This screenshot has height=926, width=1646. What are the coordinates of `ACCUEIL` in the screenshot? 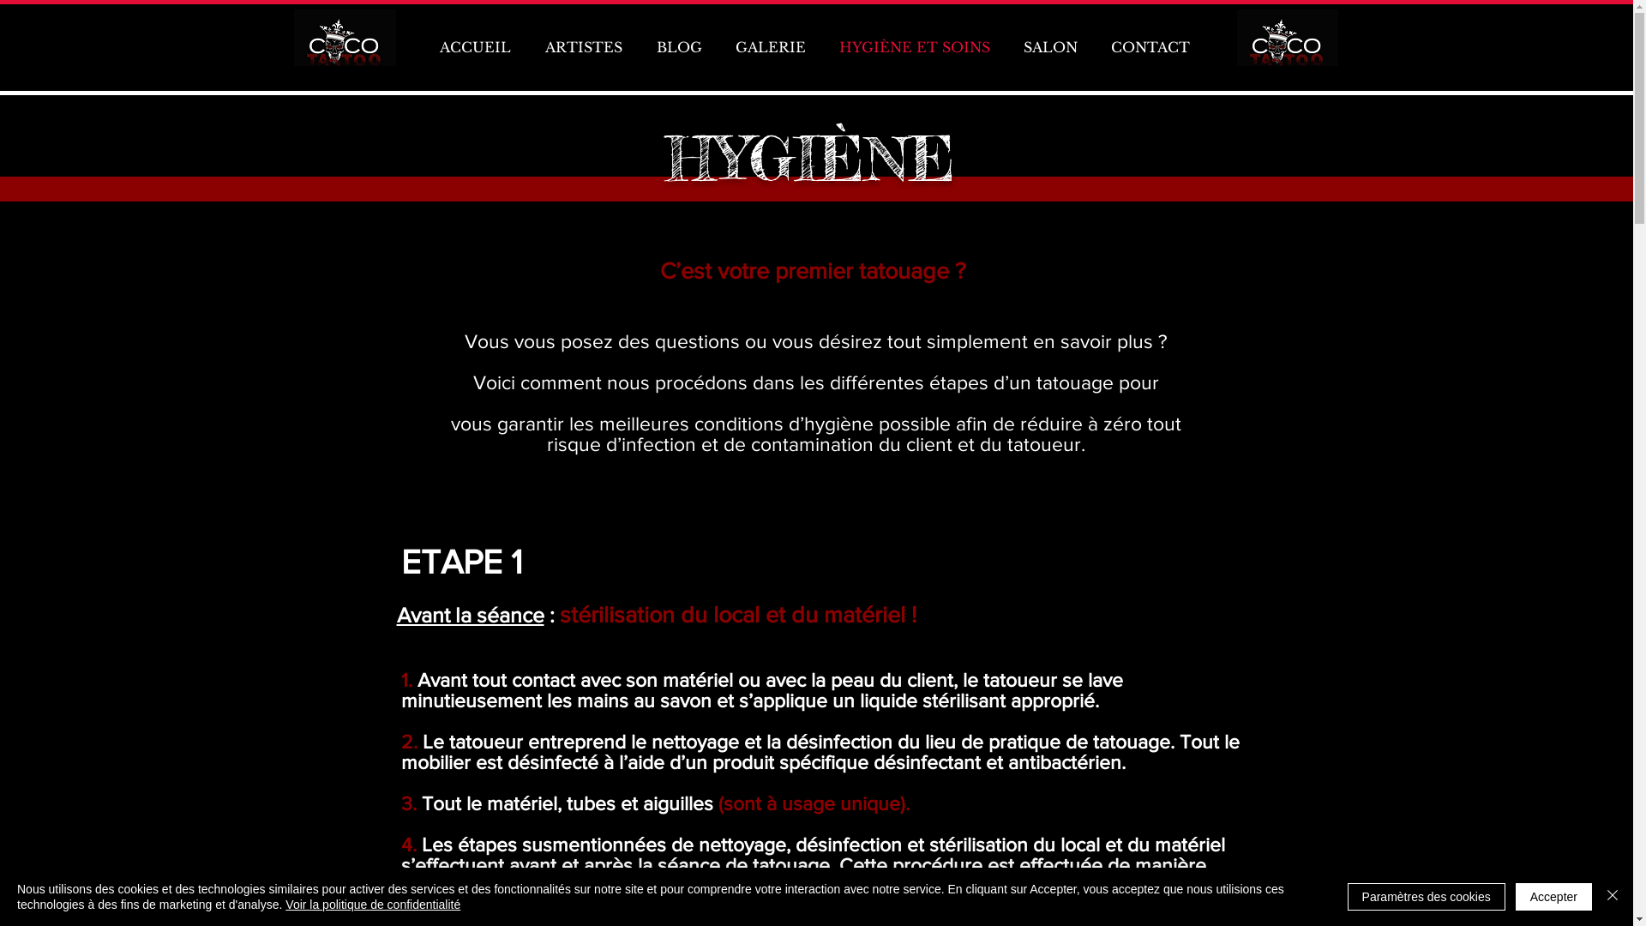 It's located at (474, 47).